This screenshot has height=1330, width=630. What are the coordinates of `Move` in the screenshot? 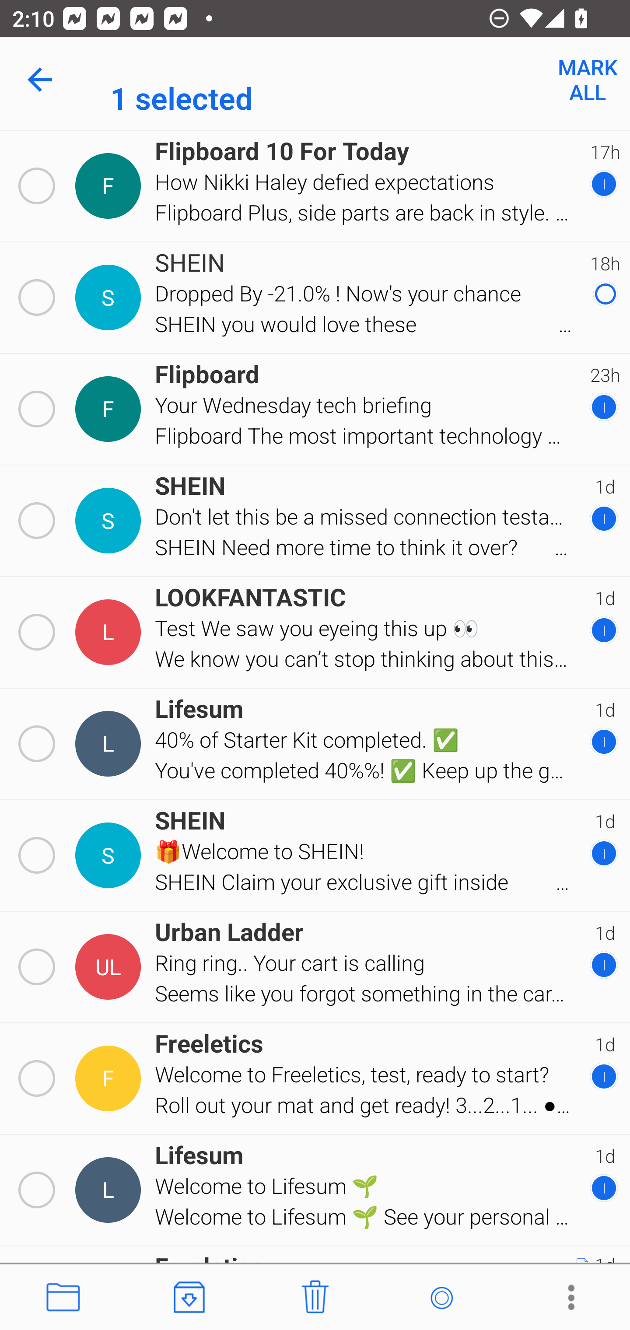 It's located at (63, 1298).